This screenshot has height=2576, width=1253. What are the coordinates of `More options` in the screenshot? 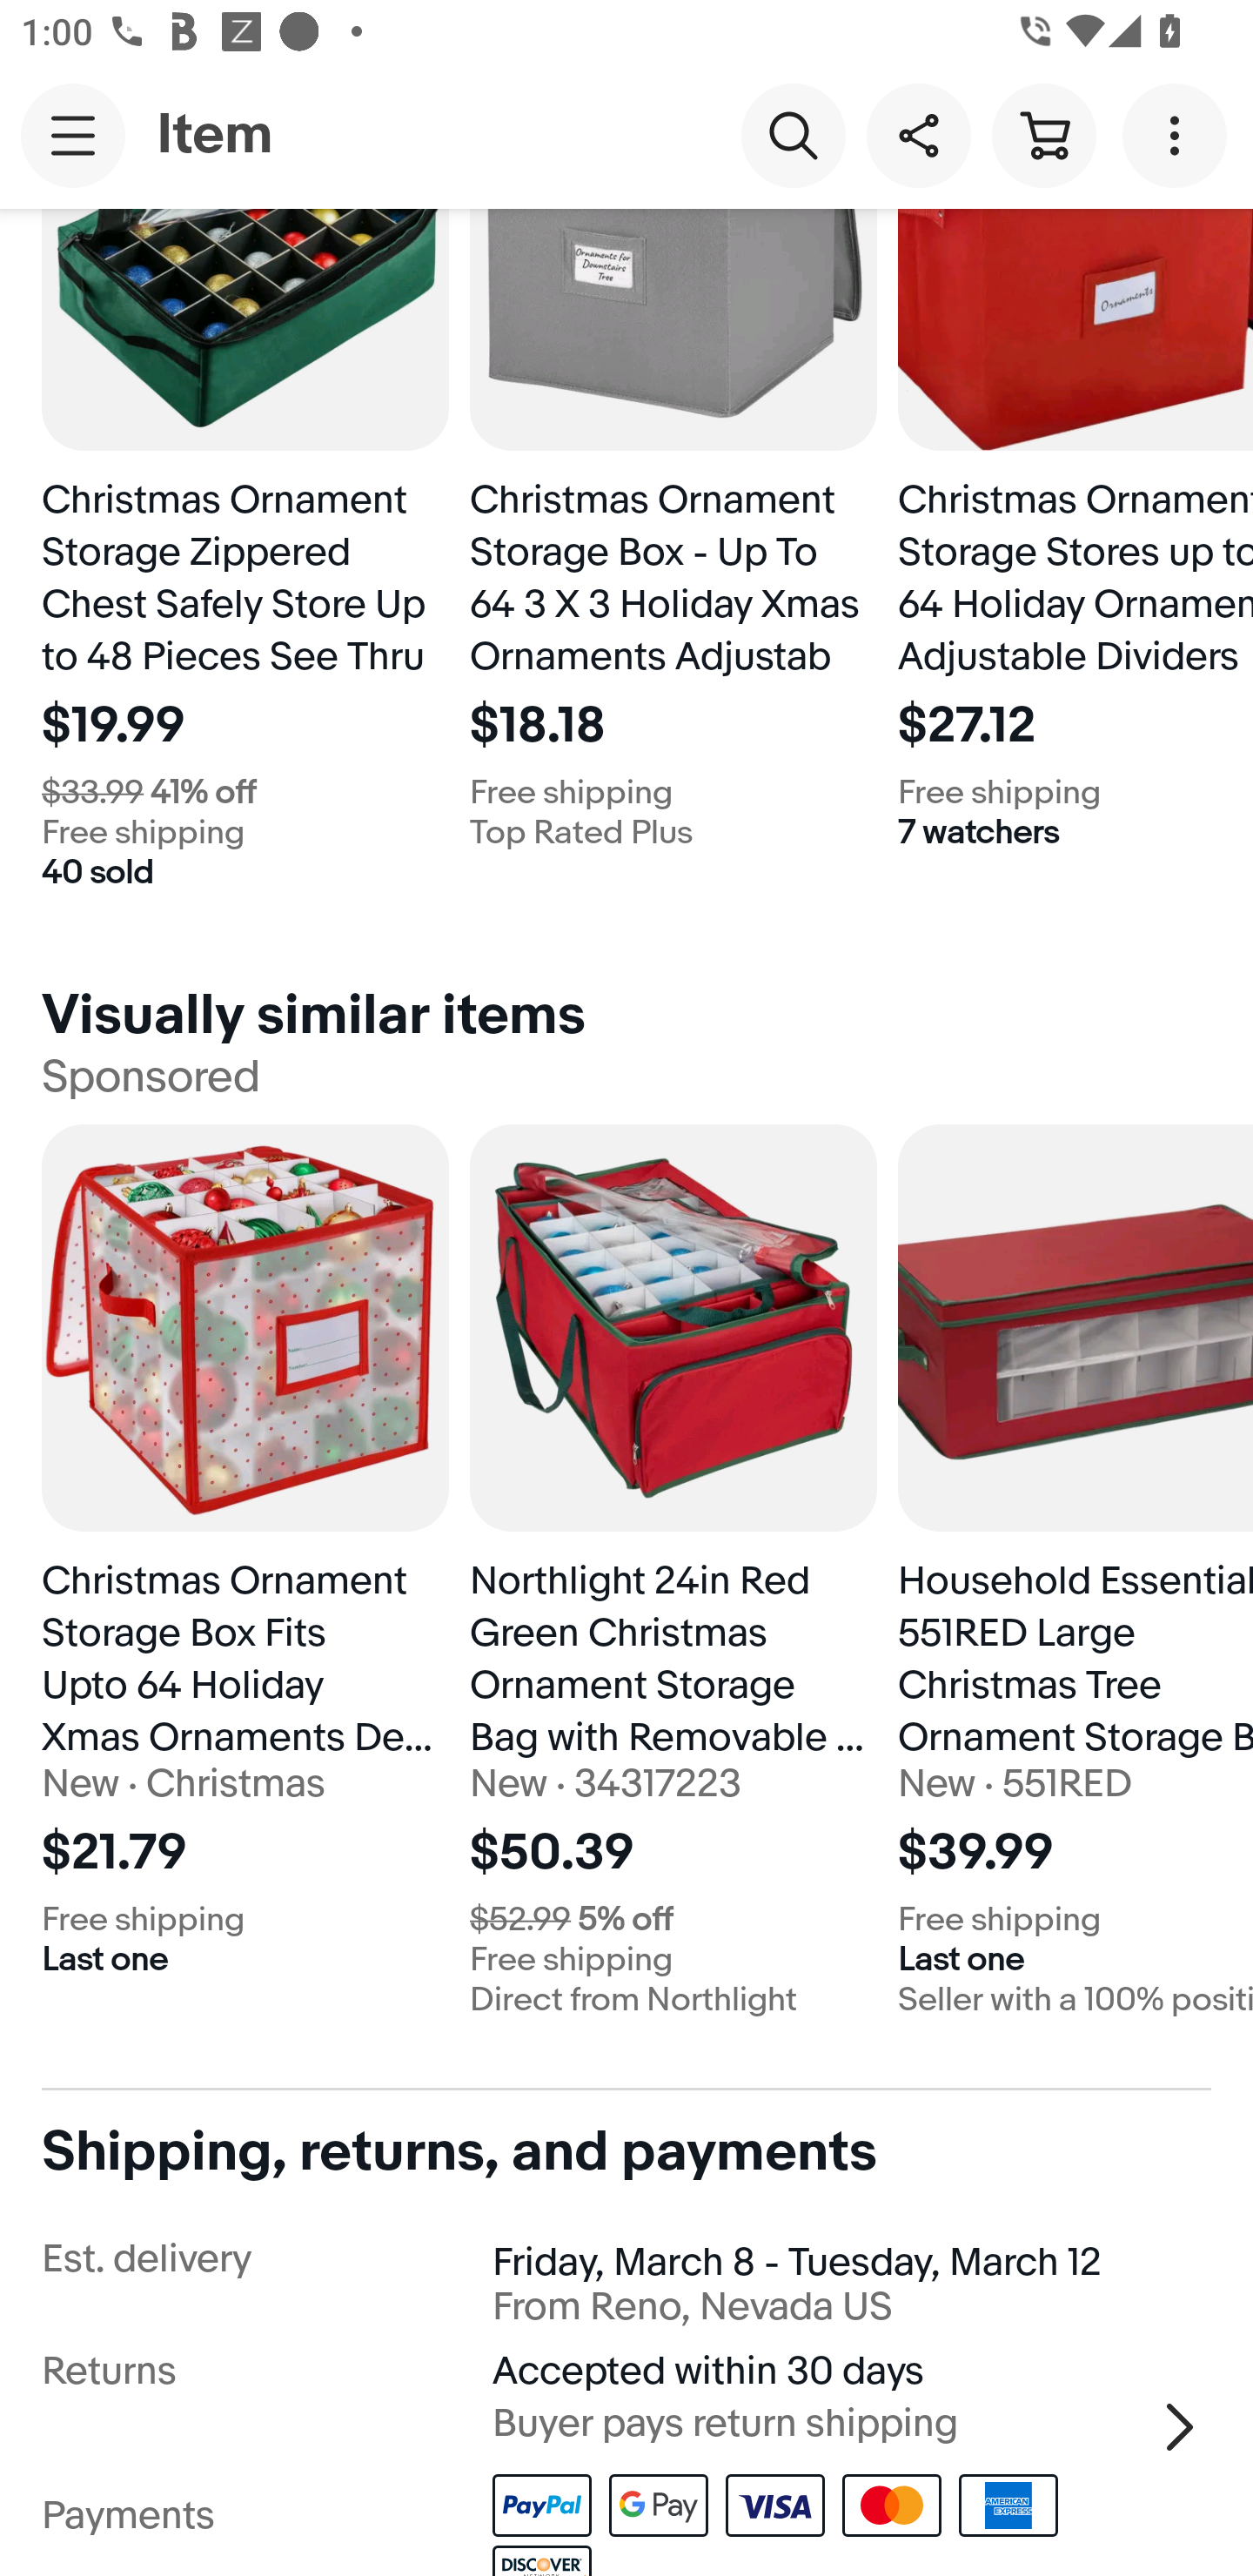 It's located at (1180, 134).